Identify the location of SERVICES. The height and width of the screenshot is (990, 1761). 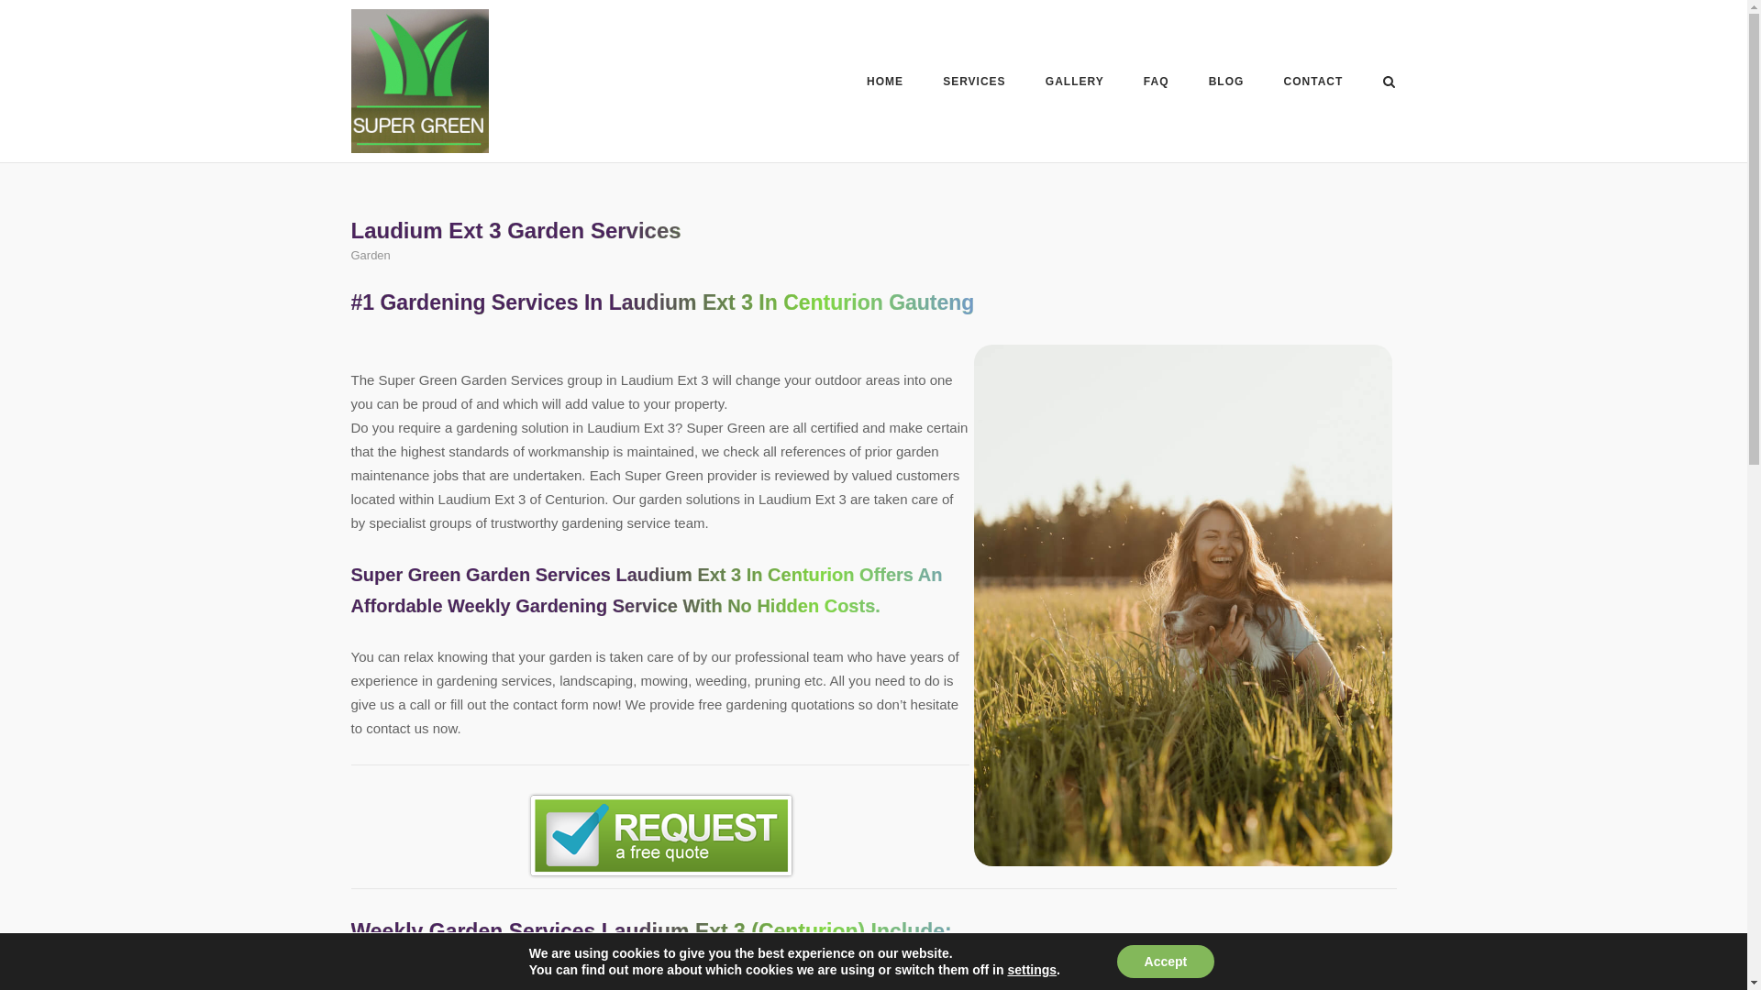
(974, 84).